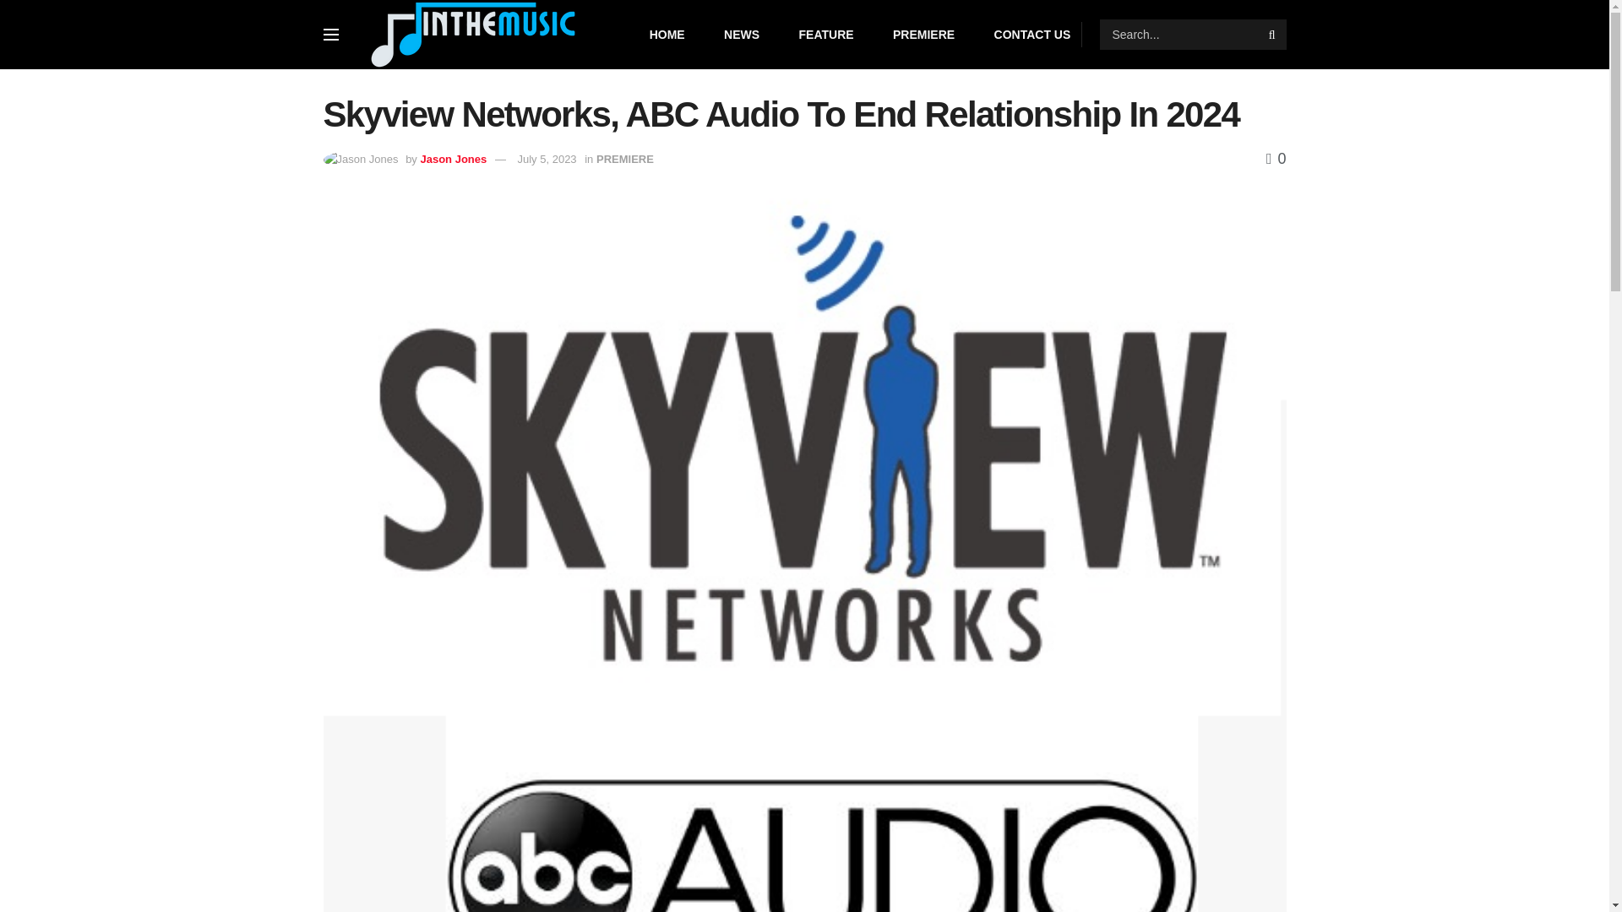 This screenshot has width=1622, height=912. What do you see at coordinates (741, 35) in the screenshot?
I see `NEWS` at bounding box center [741, 35].